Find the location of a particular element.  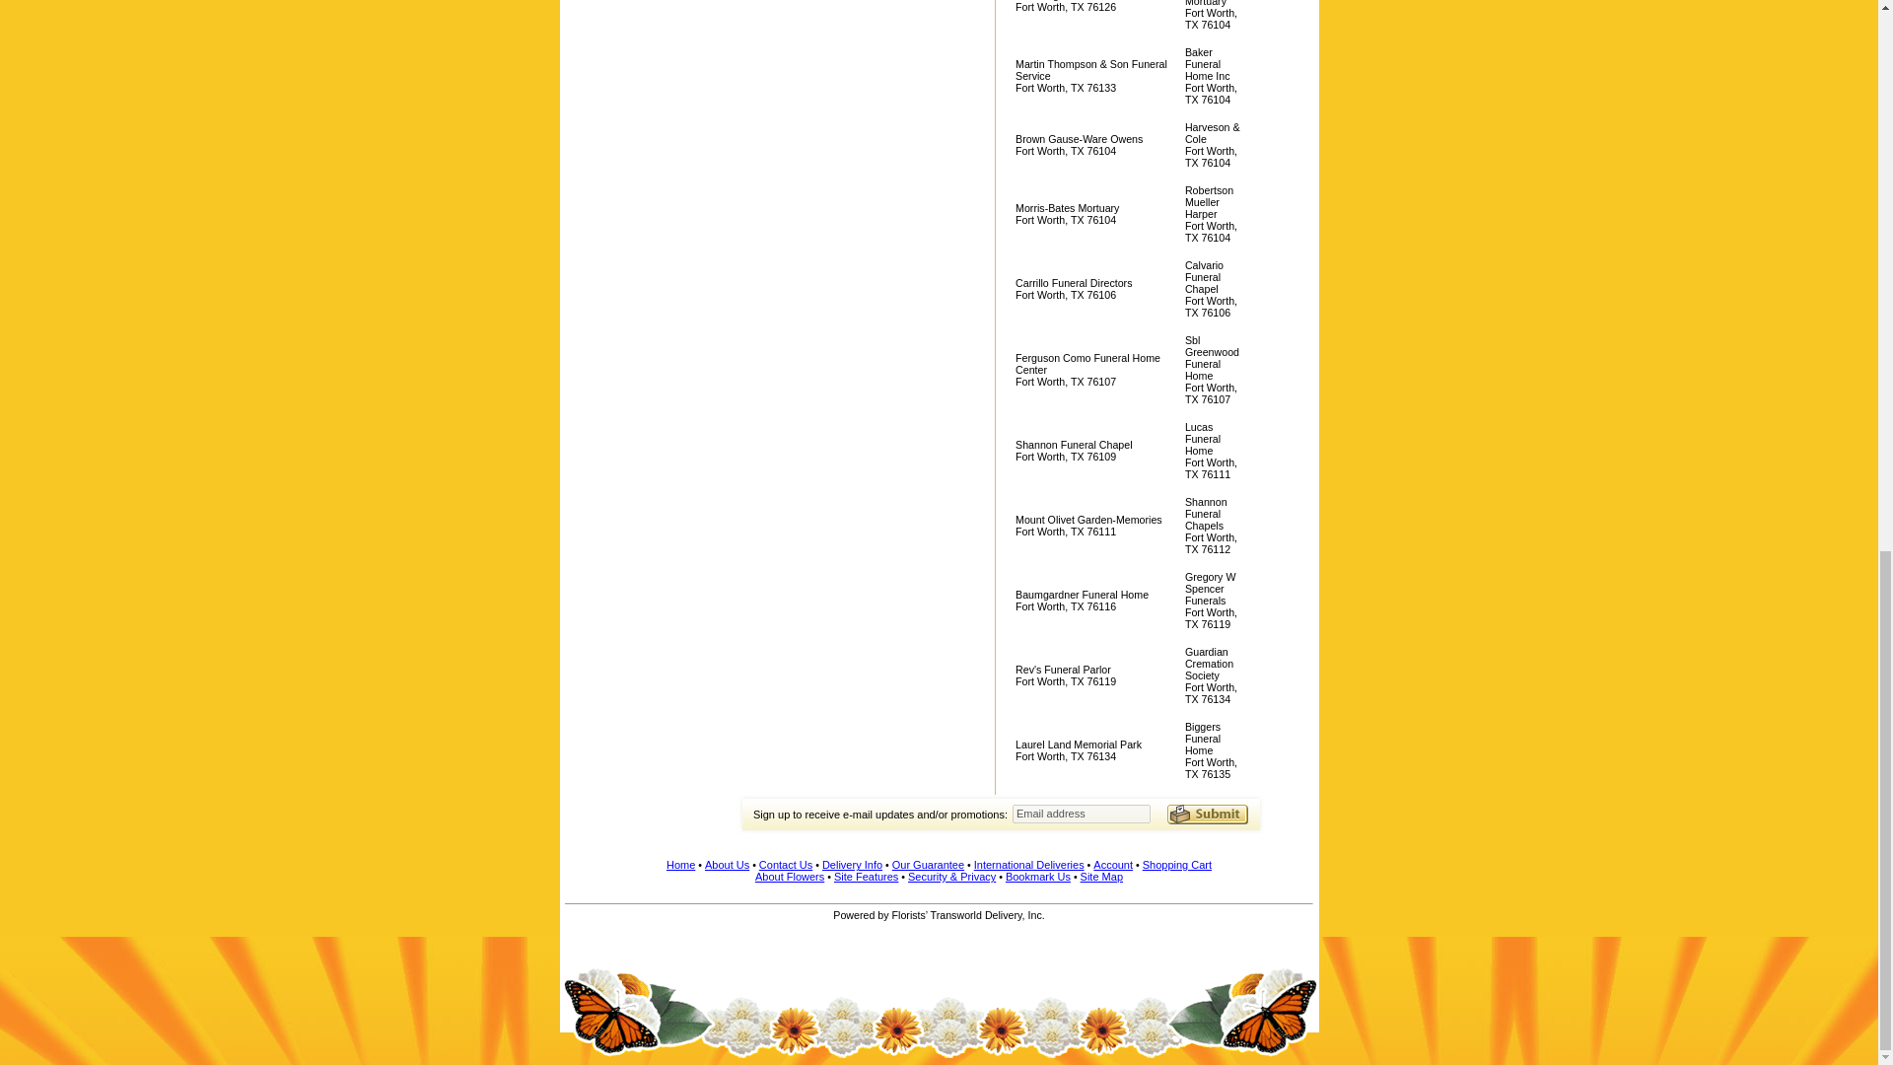

Email address is located at coordinates (1082, 814).